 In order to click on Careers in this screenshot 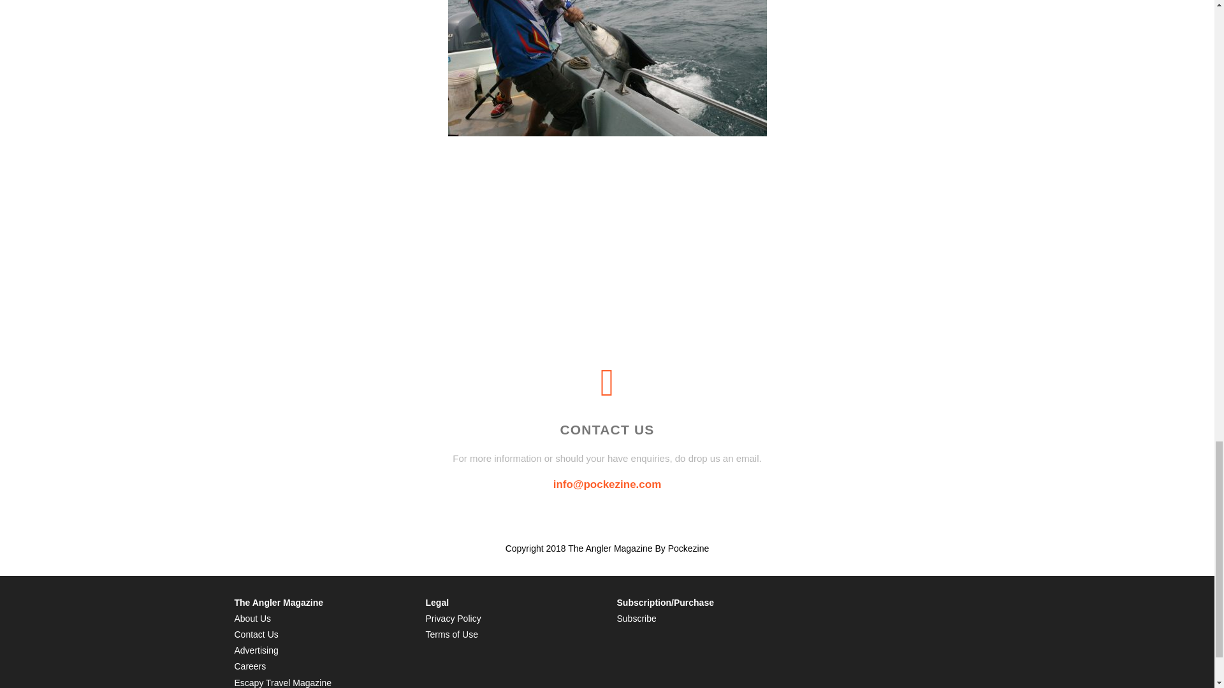, I will do `click(251, 666)`.